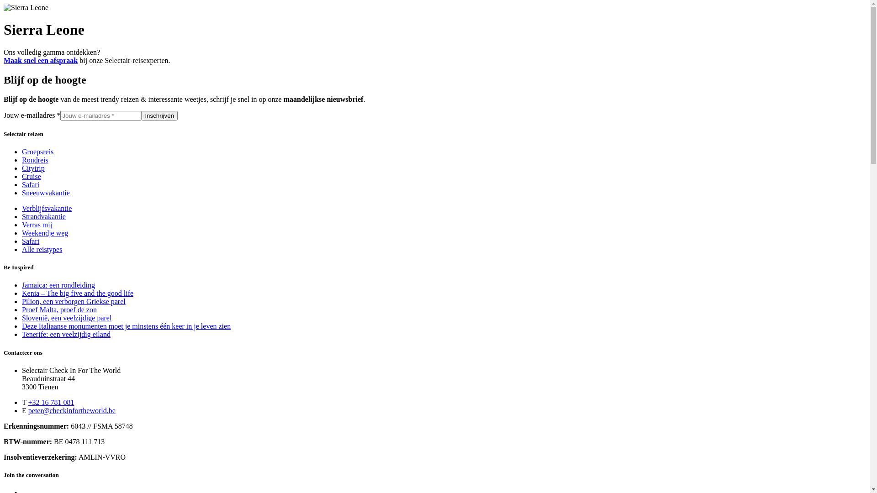 This screenshot has height=493, width=877. Describe the element at coordinates (44, 216) in the screenshot. I see `Strandvakantie` at that location.